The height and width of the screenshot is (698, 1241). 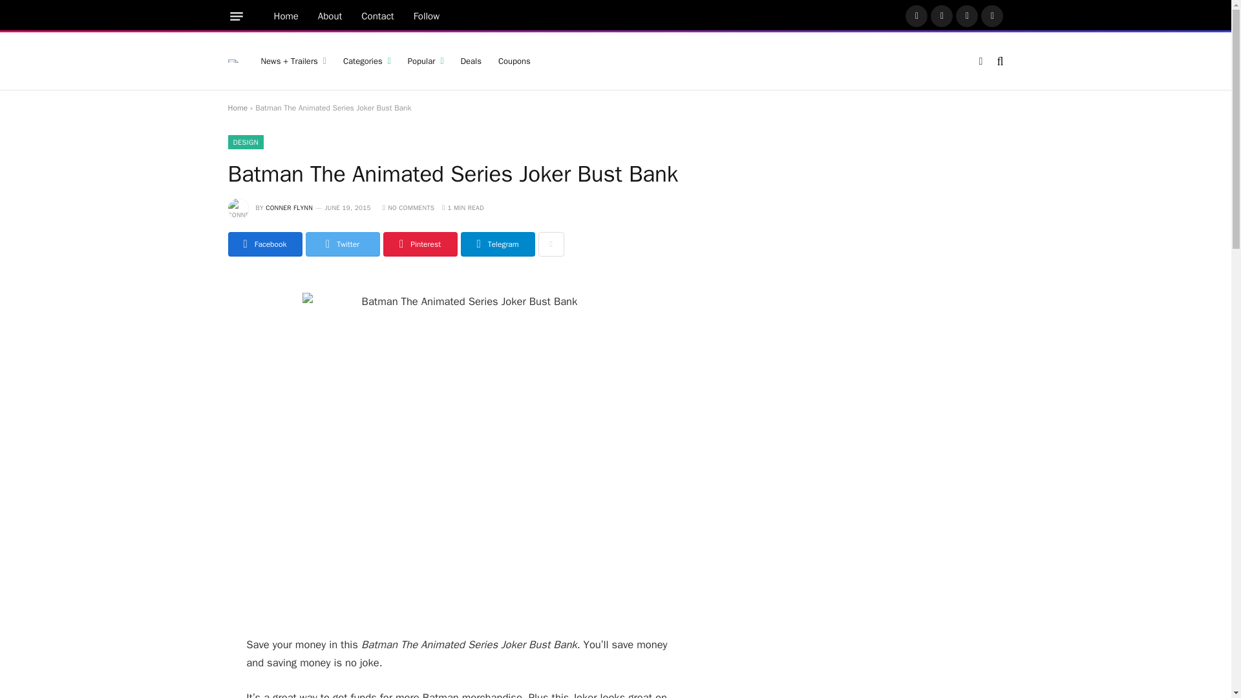 What do you see at coordinates (419, 244) in the screenshot?
I see `Share on Pinterest` at bounding box center [419, 244].